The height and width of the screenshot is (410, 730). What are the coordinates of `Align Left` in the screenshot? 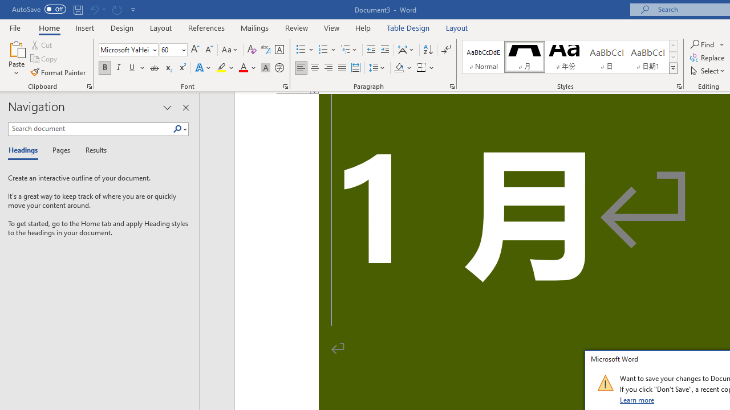 It's located at (301, 68).